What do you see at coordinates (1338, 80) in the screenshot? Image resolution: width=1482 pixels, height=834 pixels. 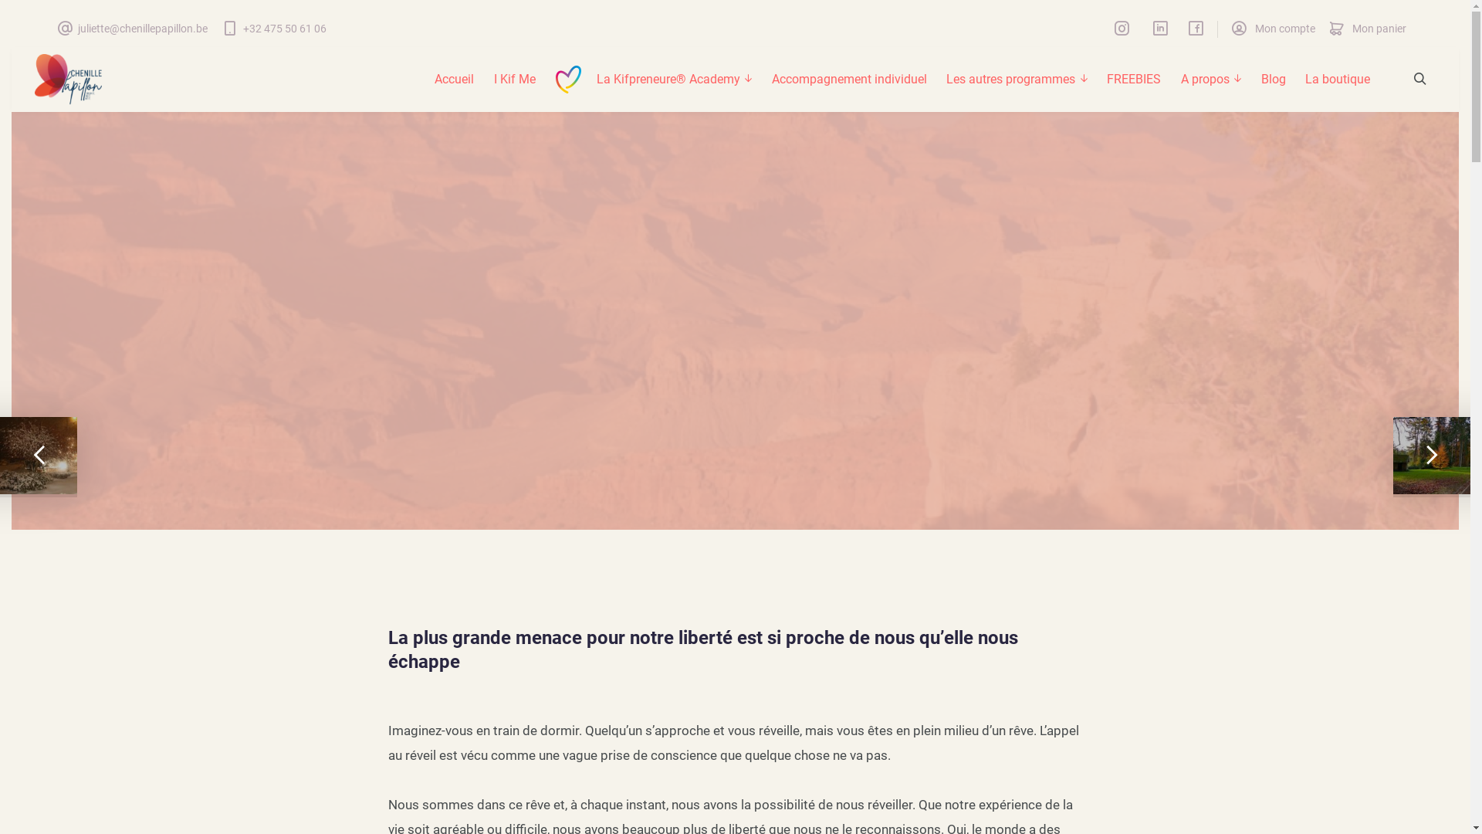 I see `La boutique` at bounding box center [1338, 80].